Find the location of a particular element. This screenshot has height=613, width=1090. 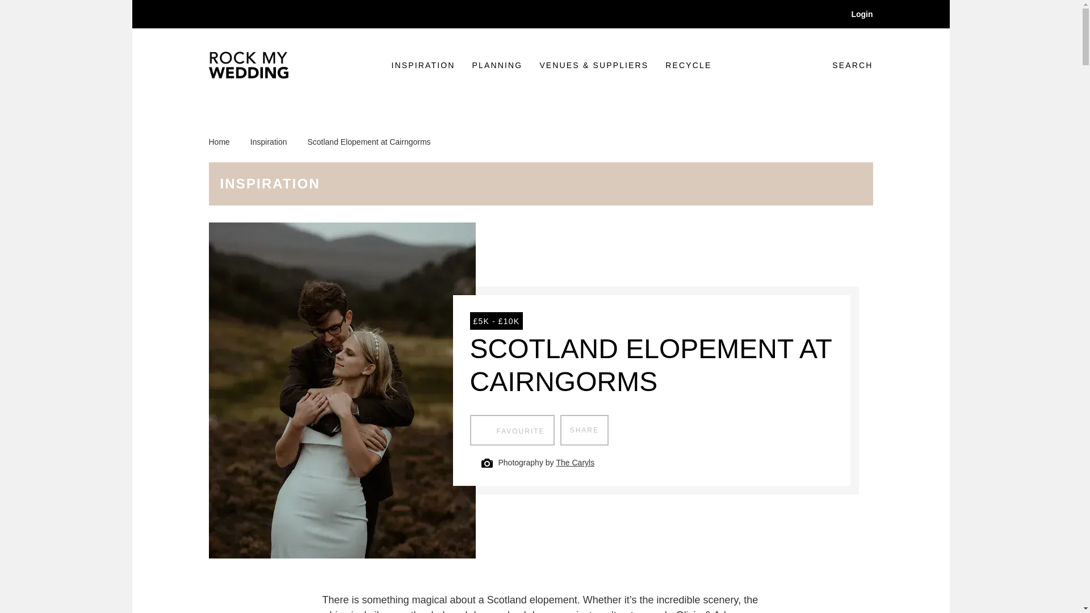

The Caryls is located at coordinates (844, 65).